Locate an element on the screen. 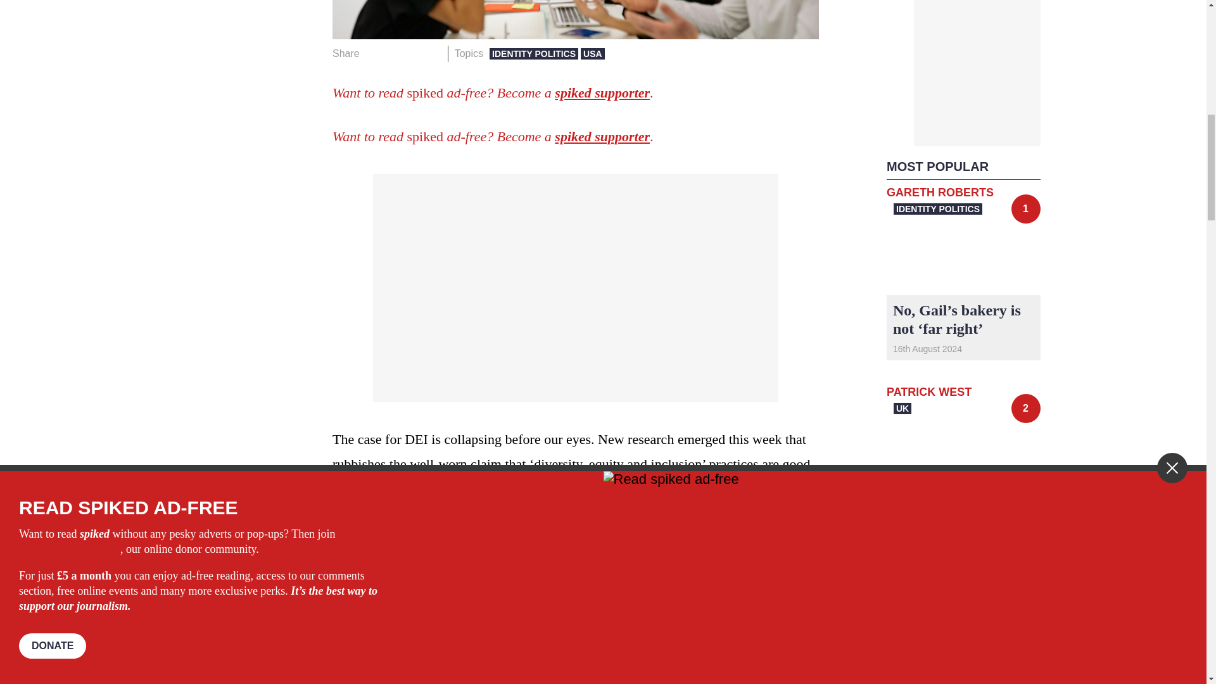 The image size is (1216, 684). Share on Email is located at coordinates (433, 54).